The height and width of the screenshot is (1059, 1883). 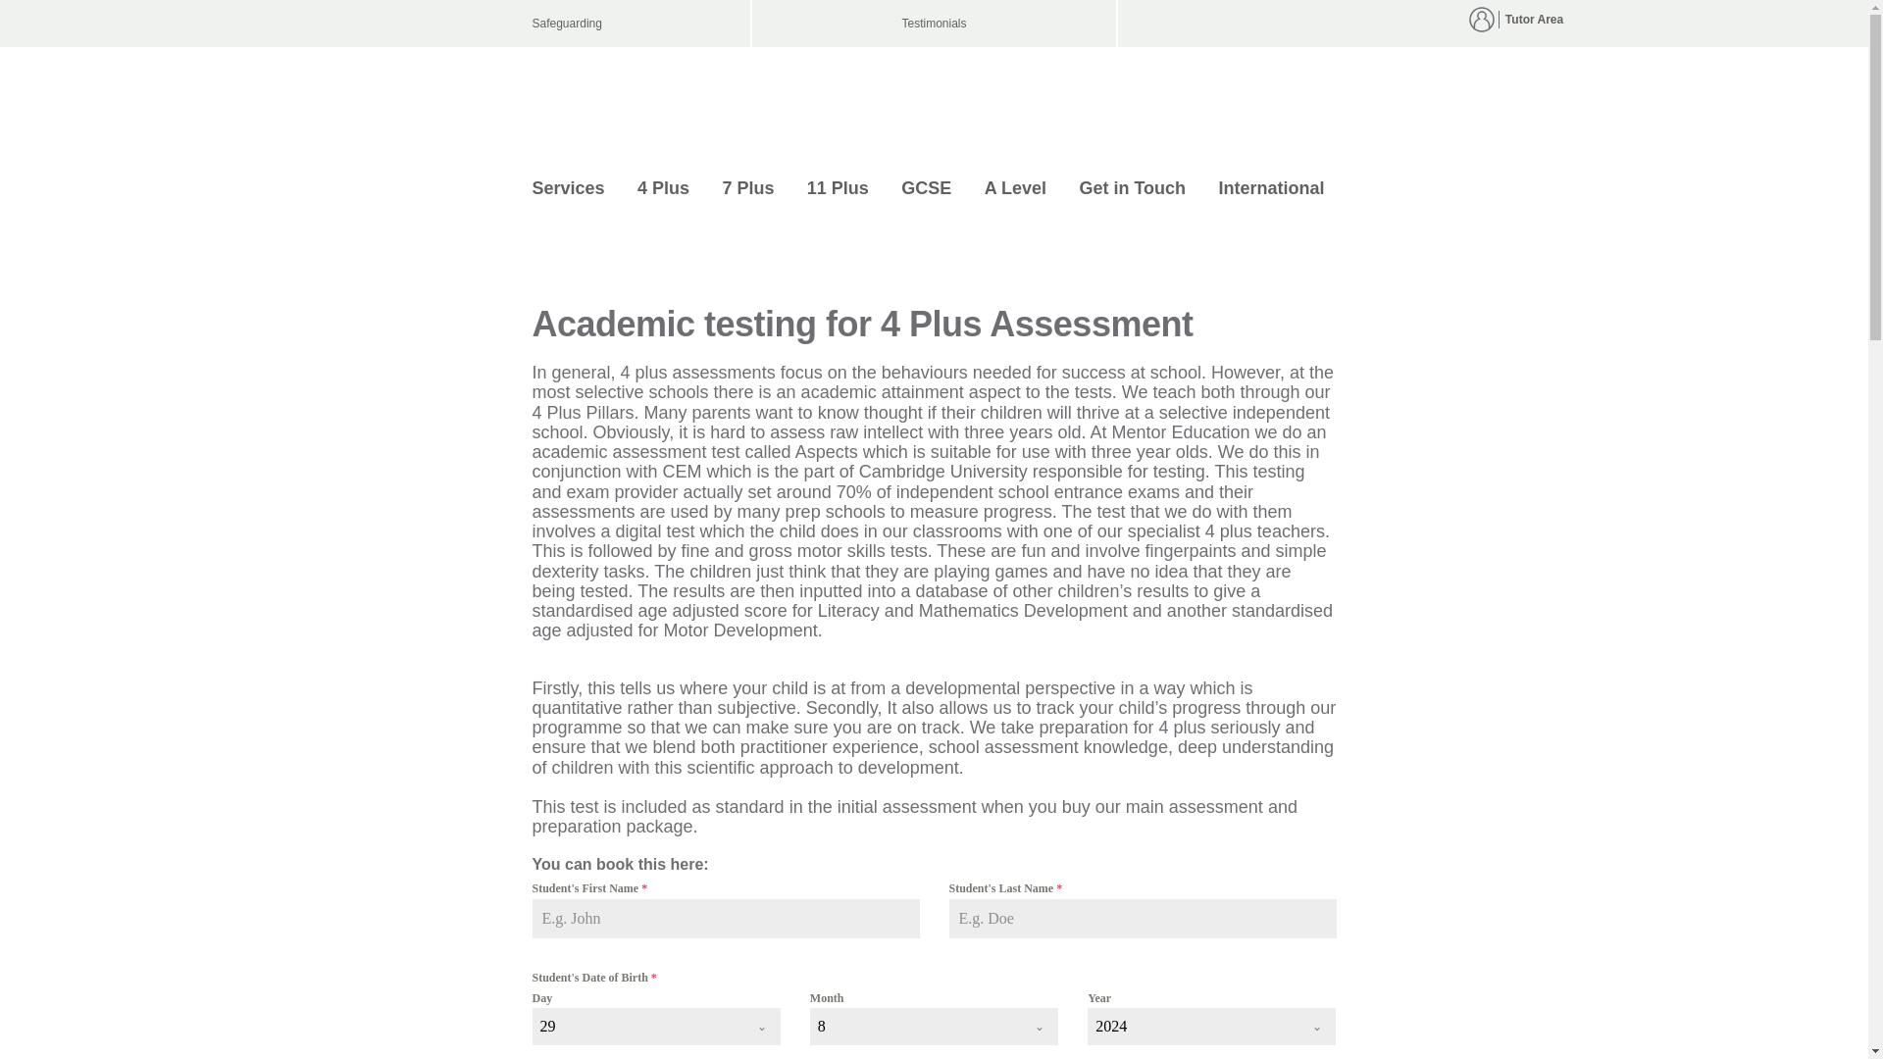 I want to click on 29, so click(x=636, y=1026).